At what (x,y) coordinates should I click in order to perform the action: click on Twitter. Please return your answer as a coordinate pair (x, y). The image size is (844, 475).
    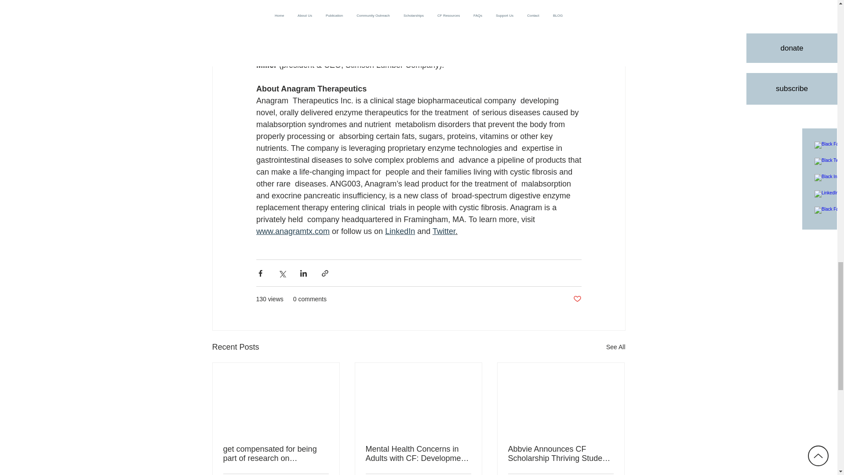
    Looking at the image, I should click on (443, 231).